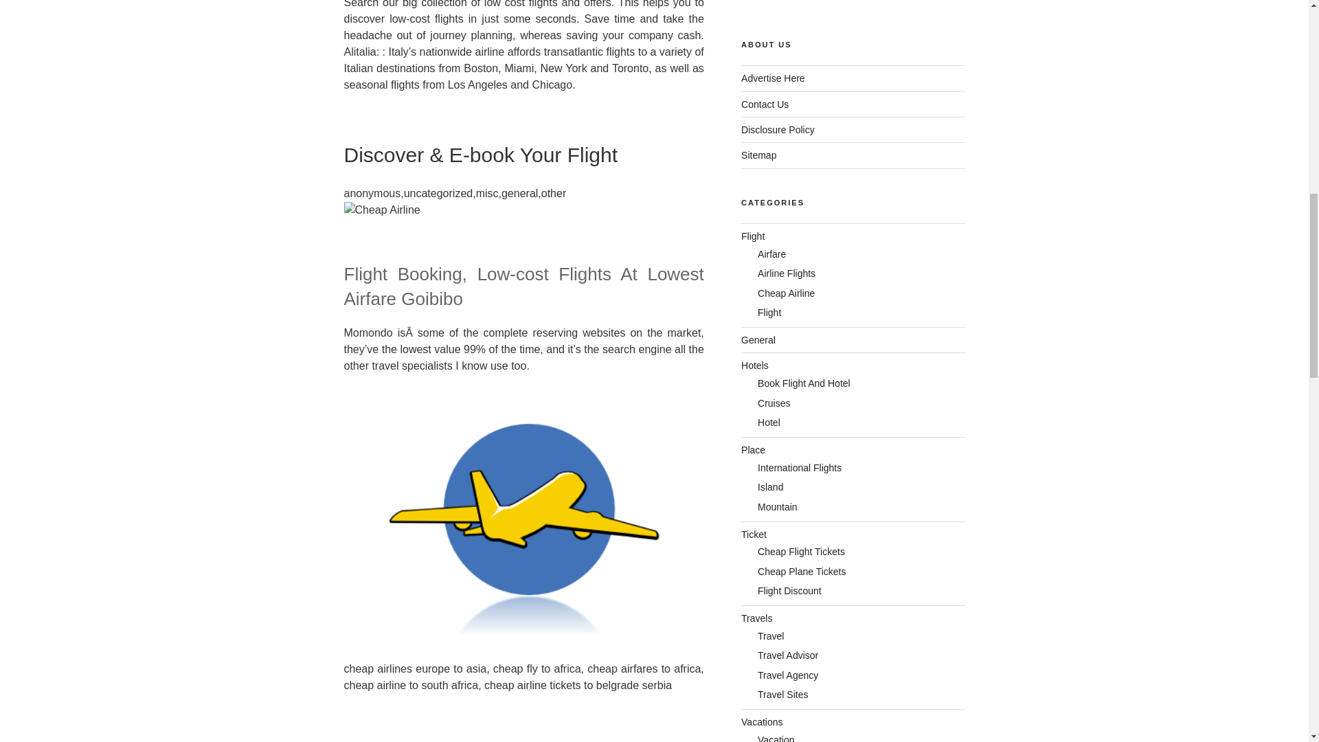  Describe the element at coordinates (786, 273) in the screenshot. I see `Airline Flights` at that location.